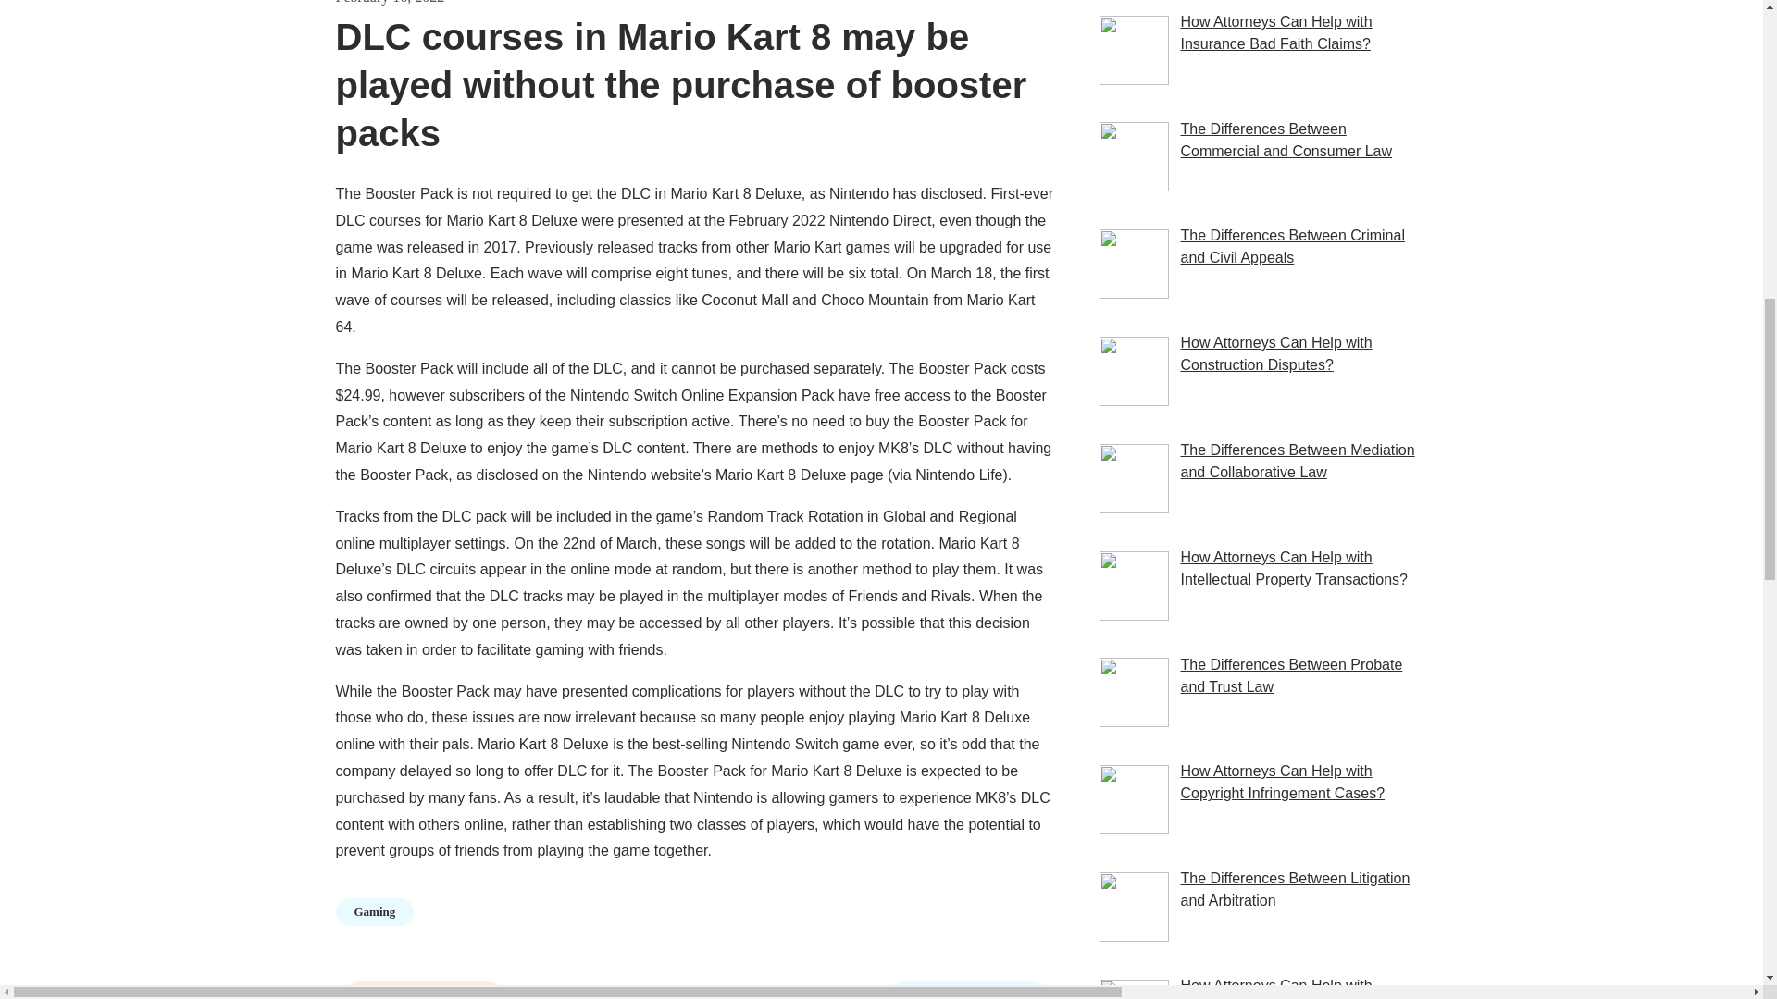  What do you see at coordinates (967, 990) in the screenshot?
I see `Next post` at bounding box center [967, 990].